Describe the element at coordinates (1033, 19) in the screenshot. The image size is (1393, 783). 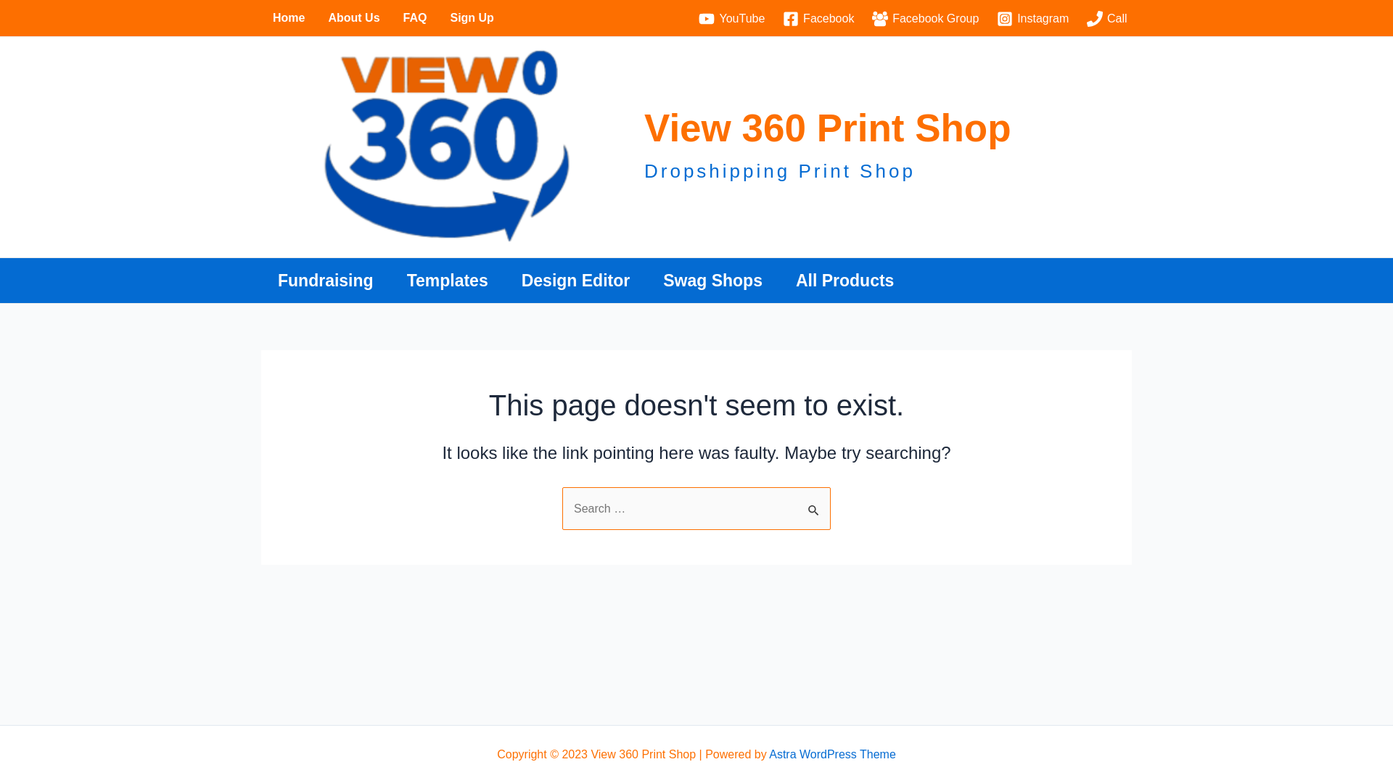
I see `Instagram` at that location.